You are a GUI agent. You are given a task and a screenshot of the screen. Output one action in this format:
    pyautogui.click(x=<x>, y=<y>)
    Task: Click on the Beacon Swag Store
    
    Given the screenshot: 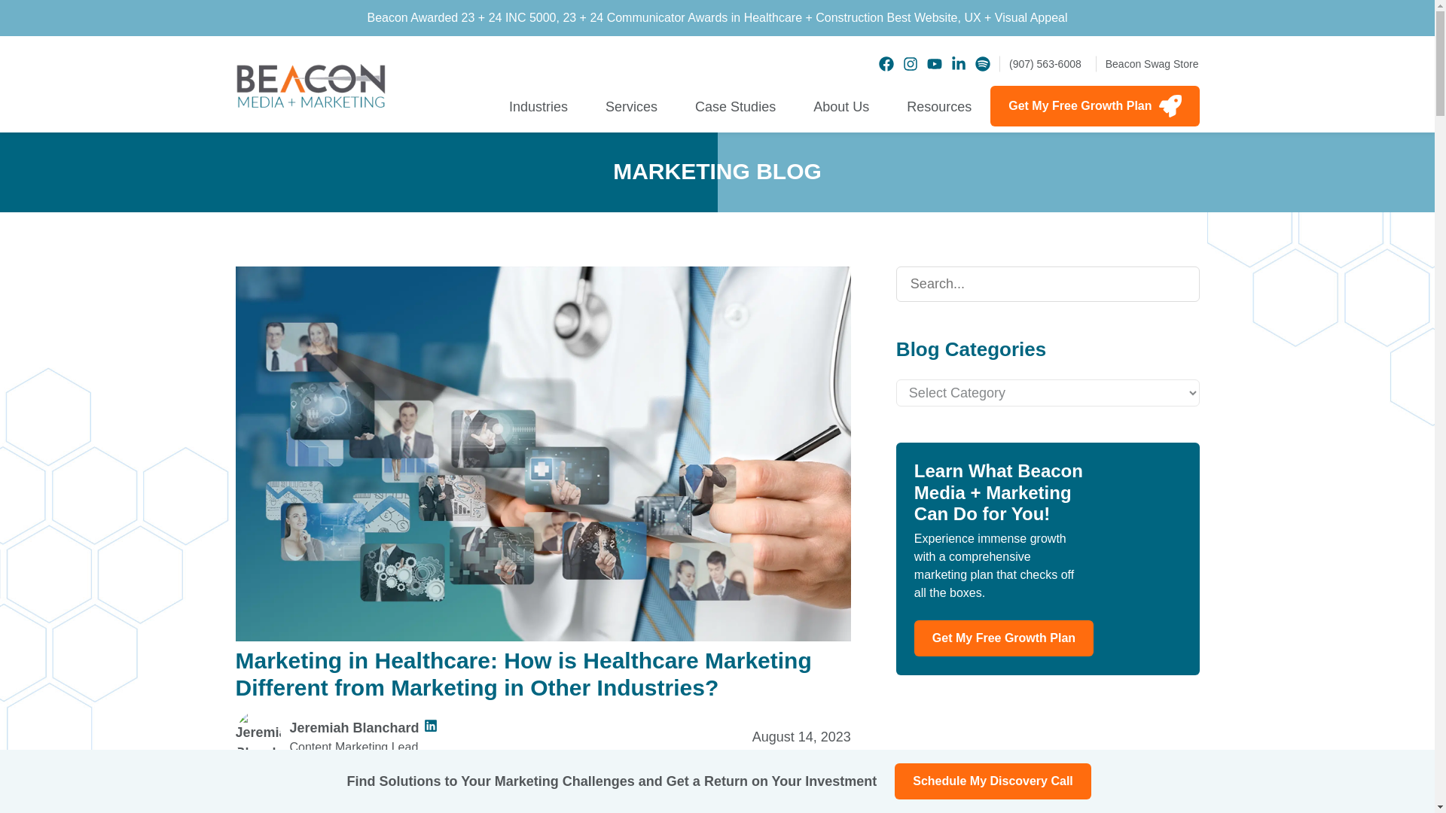 What is the action you would take?
    pyautogui.click(x=1148, y=64)
    